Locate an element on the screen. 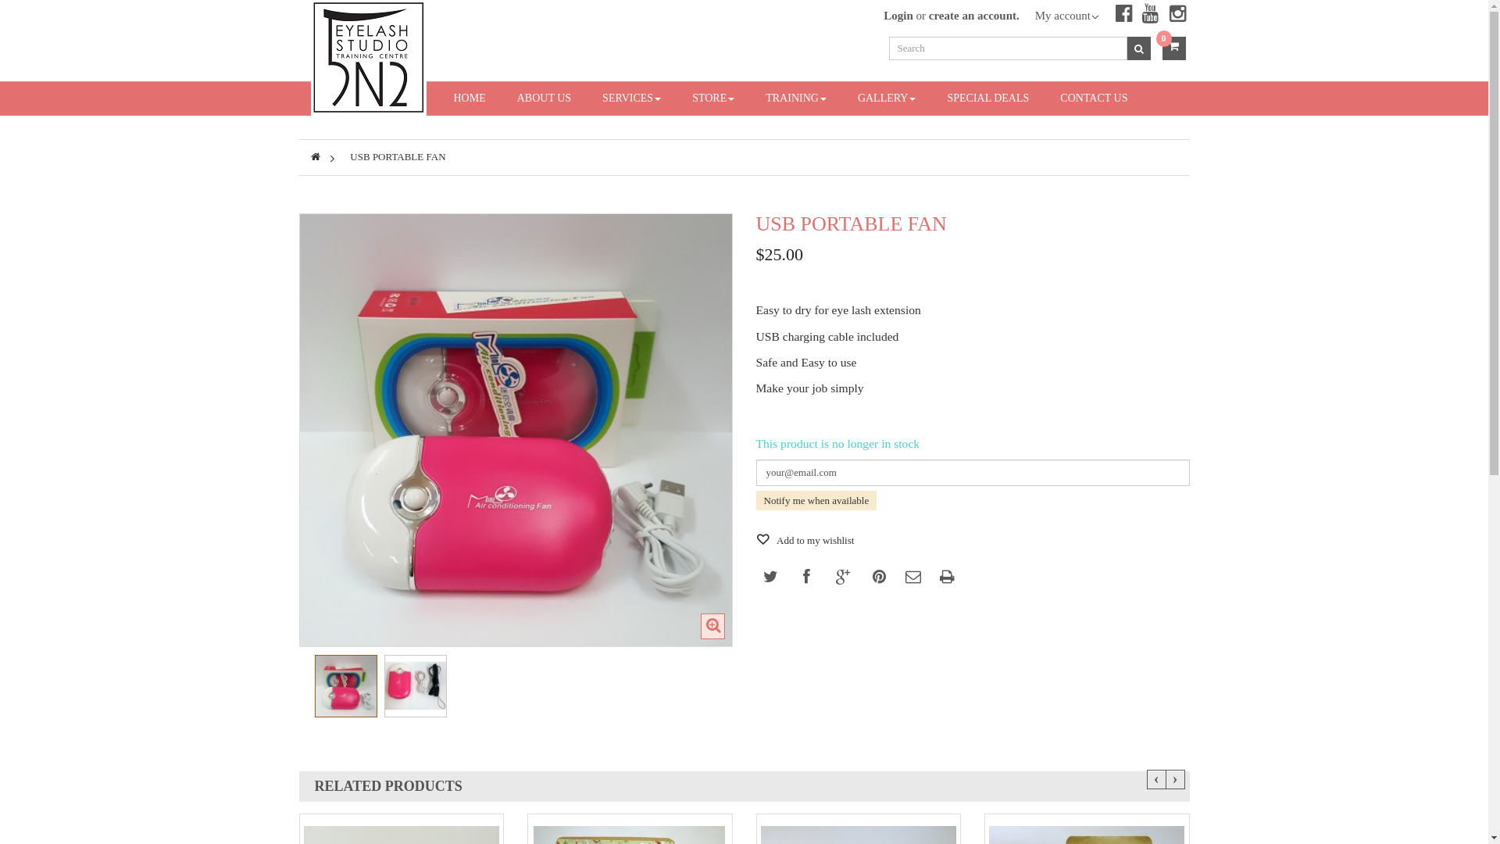 The height and width of the screenshot is (844, 1500). SPECIAL DEALS is located at coordinates (987, 98).